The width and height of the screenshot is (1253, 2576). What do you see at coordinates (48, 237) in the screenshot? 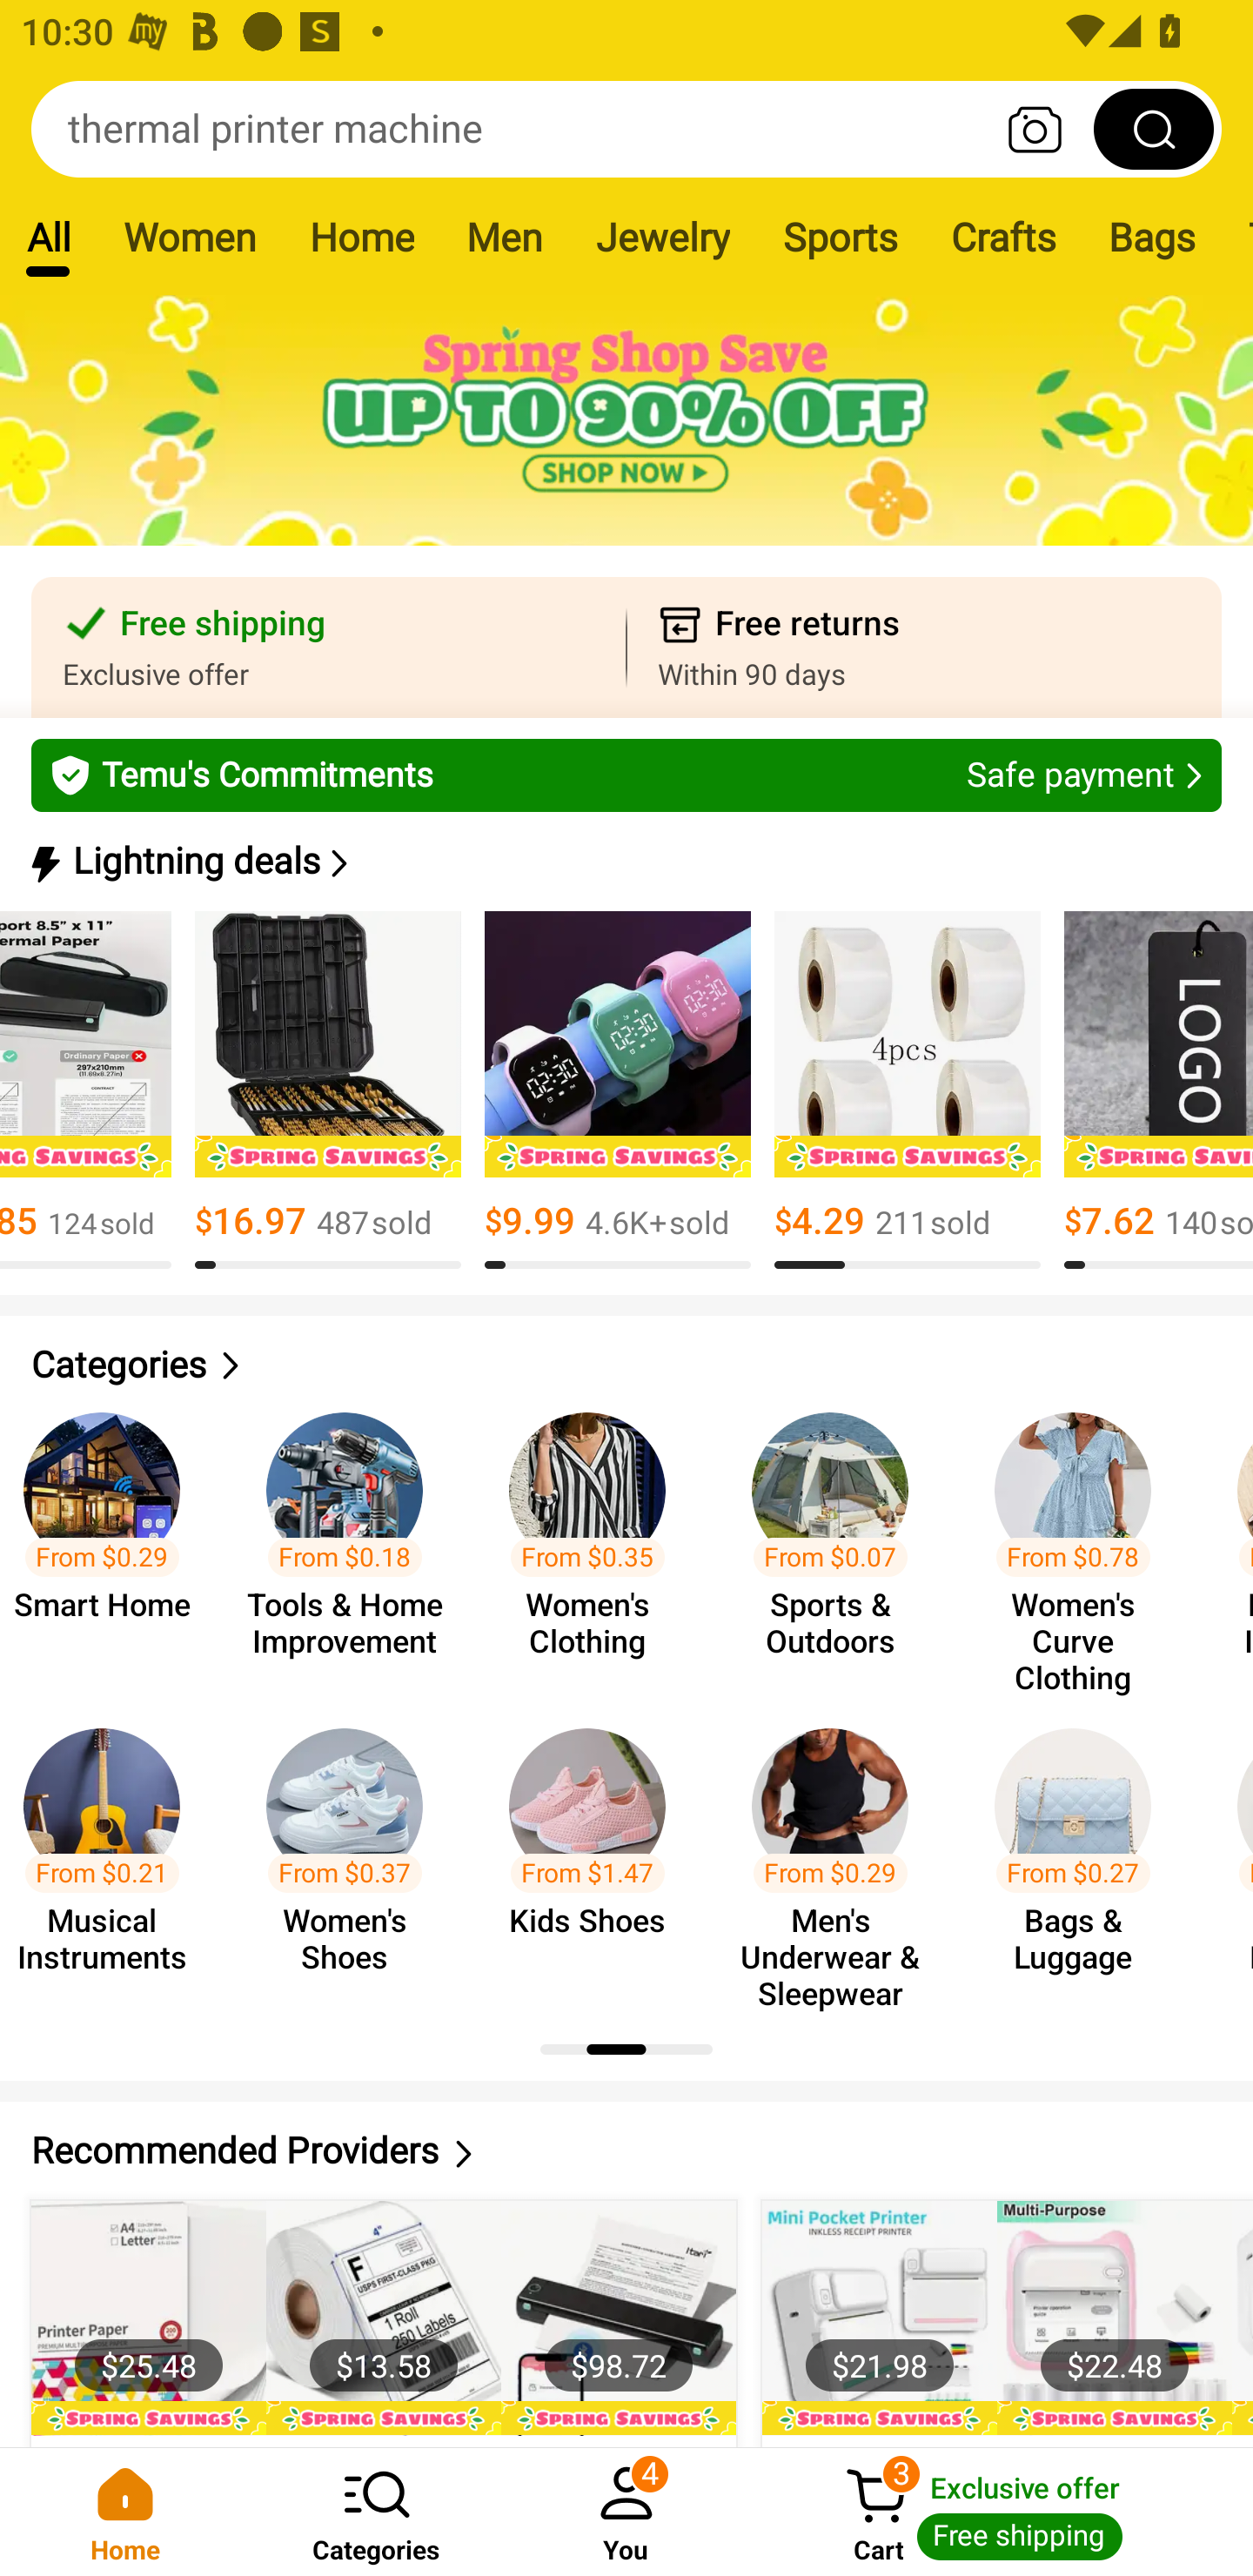
I see `All` at bounding box center [48, 237].